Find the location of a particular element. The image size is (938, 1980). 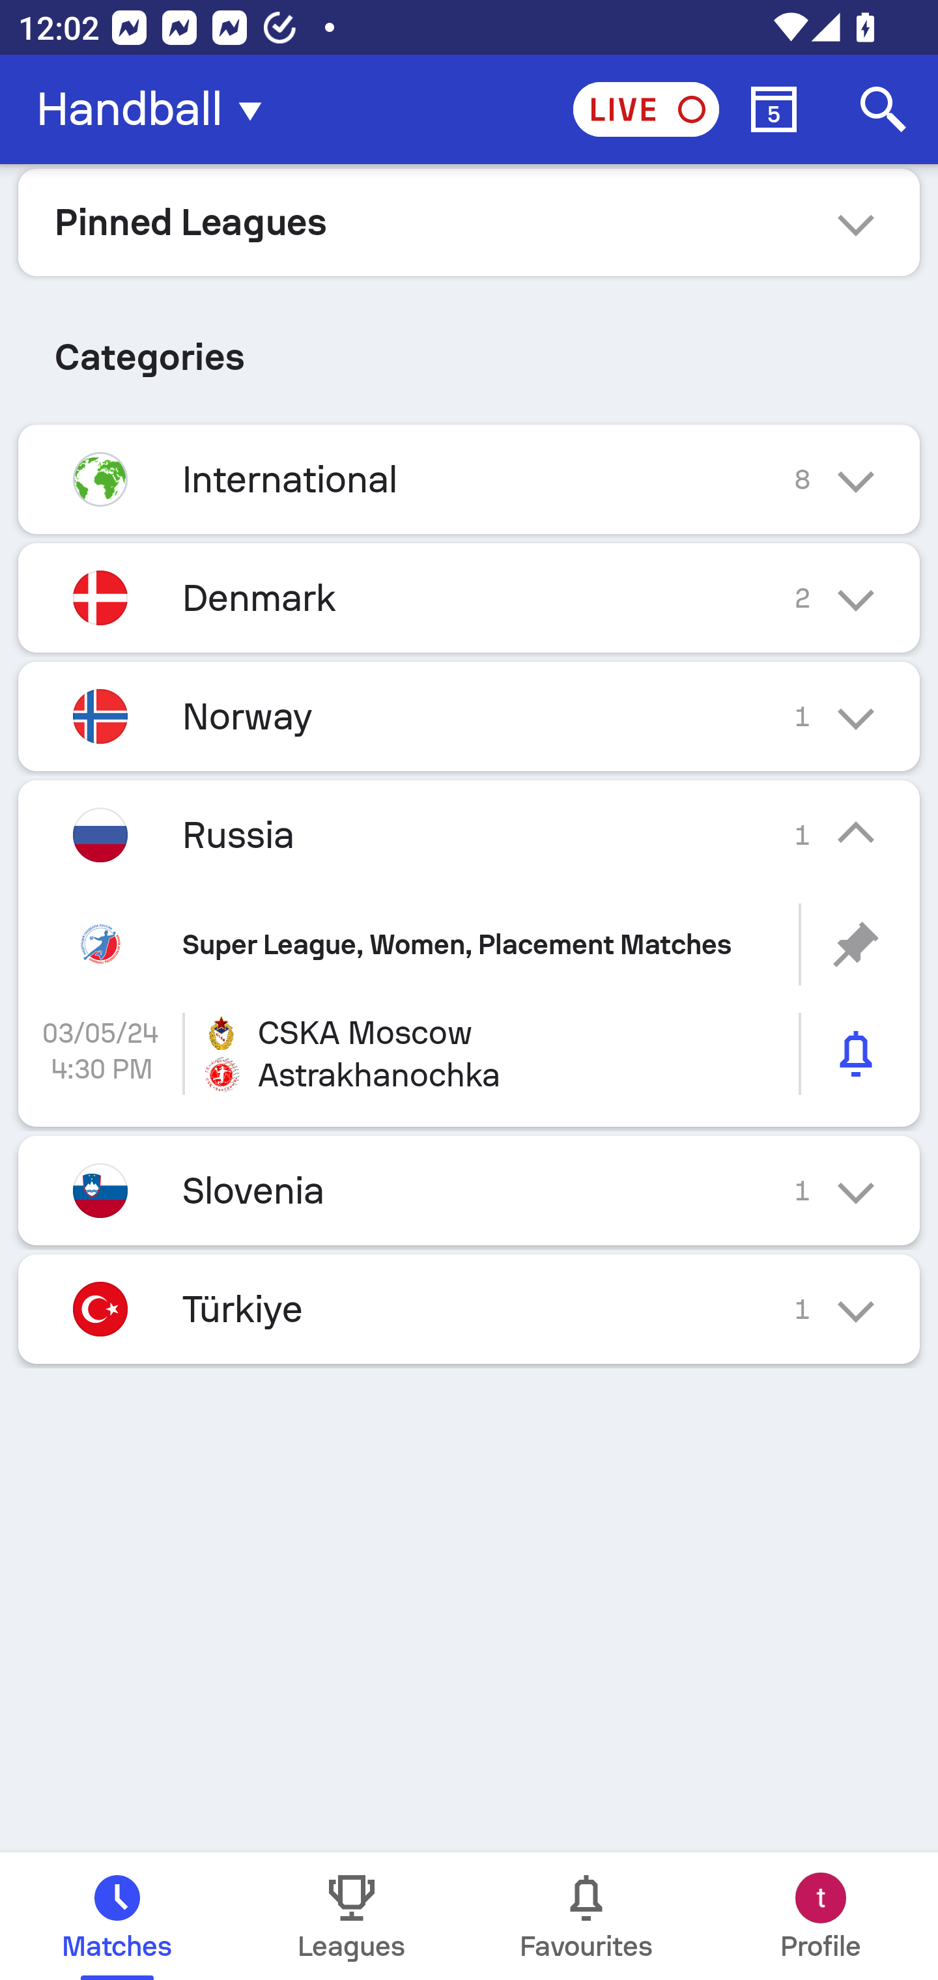

Slovenia 1 is located at coordinates (469, 1191).